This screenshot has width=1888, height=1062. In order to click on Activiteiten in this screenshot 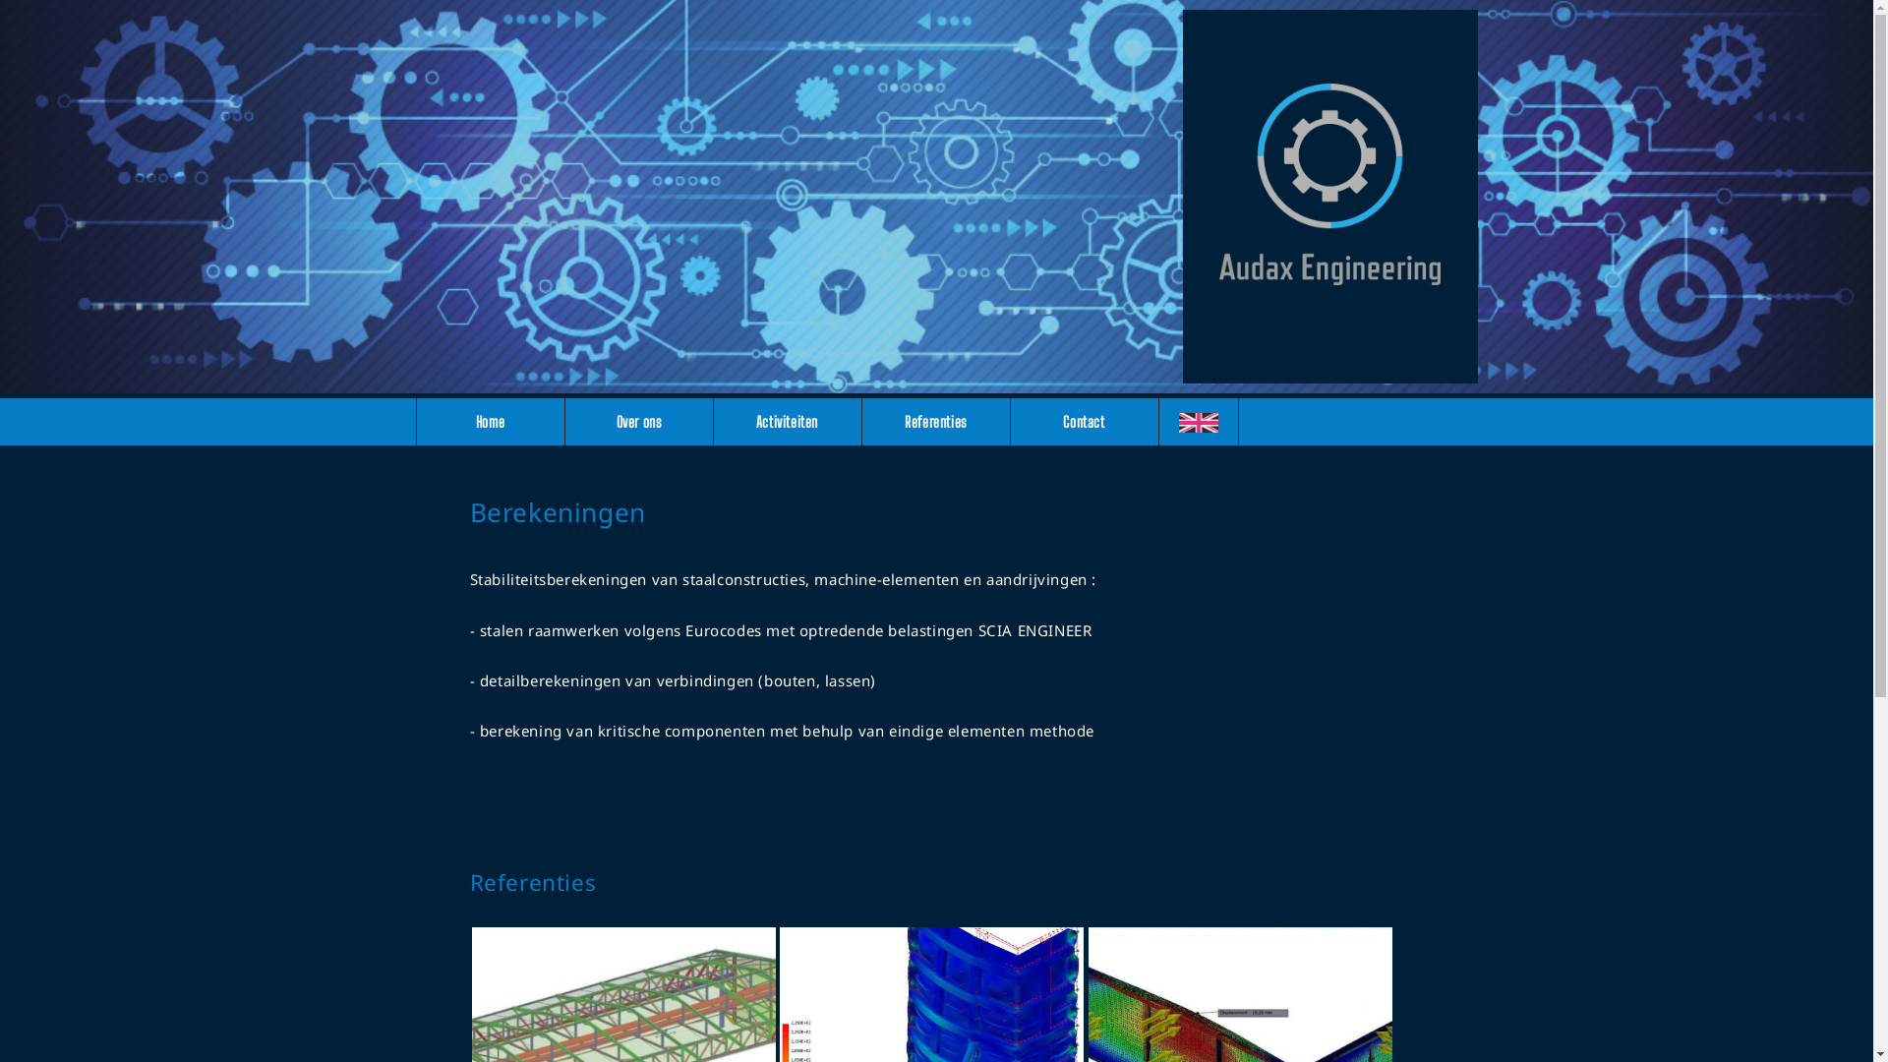, I will do `click(789, 422)`.